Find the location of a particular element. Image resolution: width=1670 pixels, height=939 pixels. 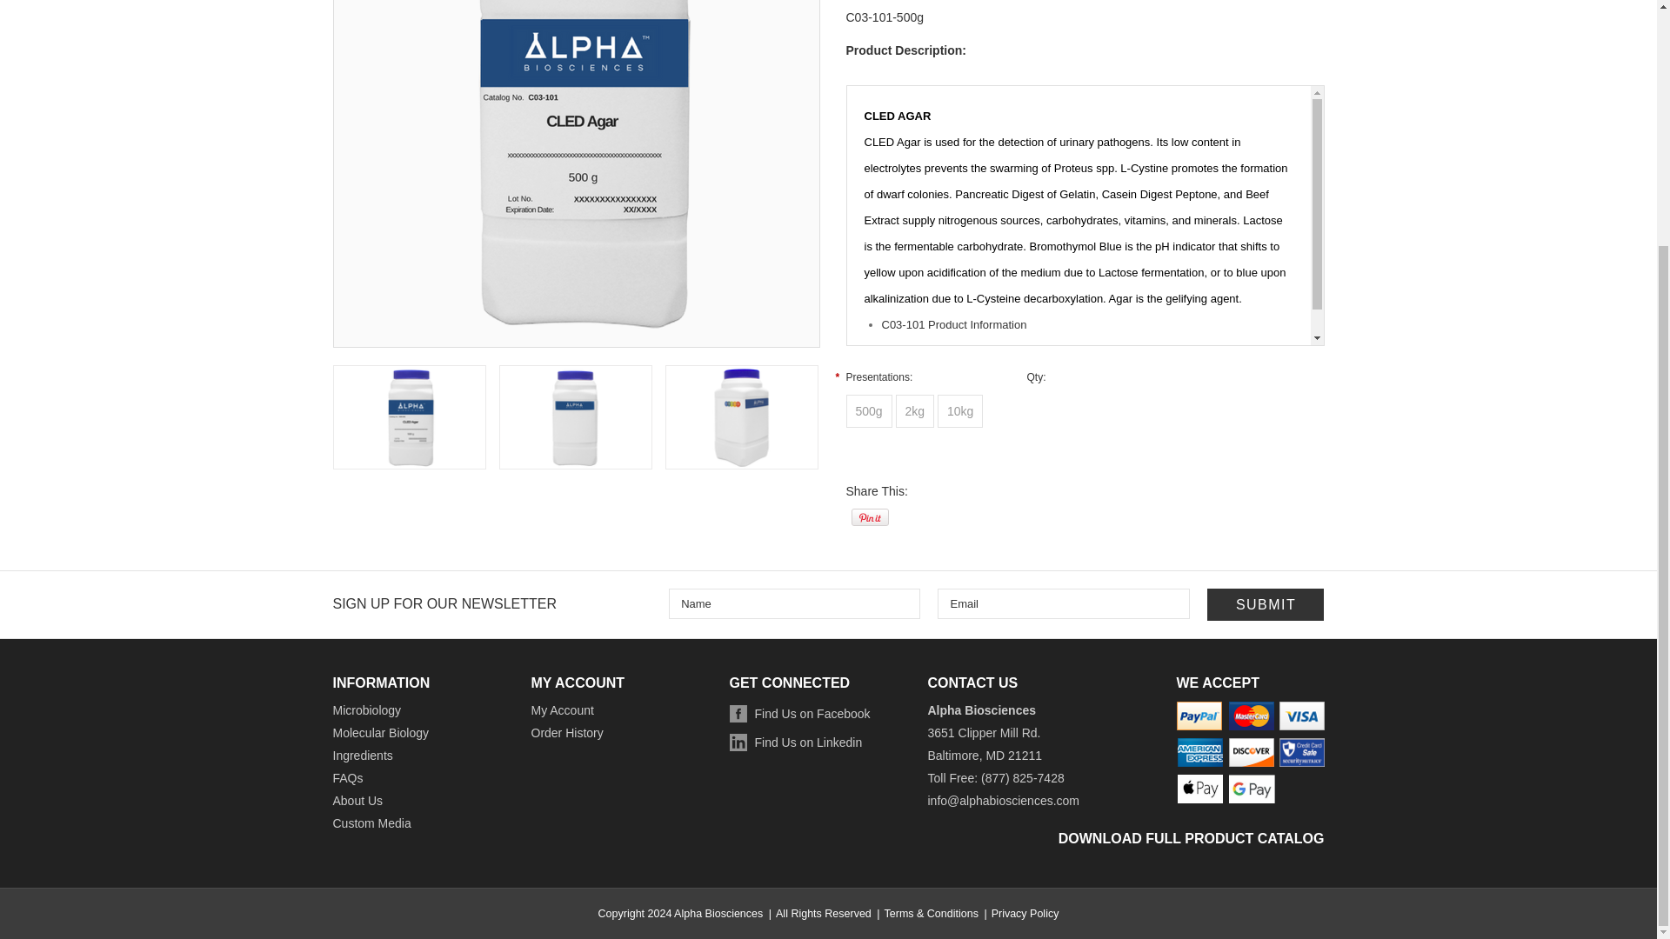

Image 3 is located at coordinates (741, 417).